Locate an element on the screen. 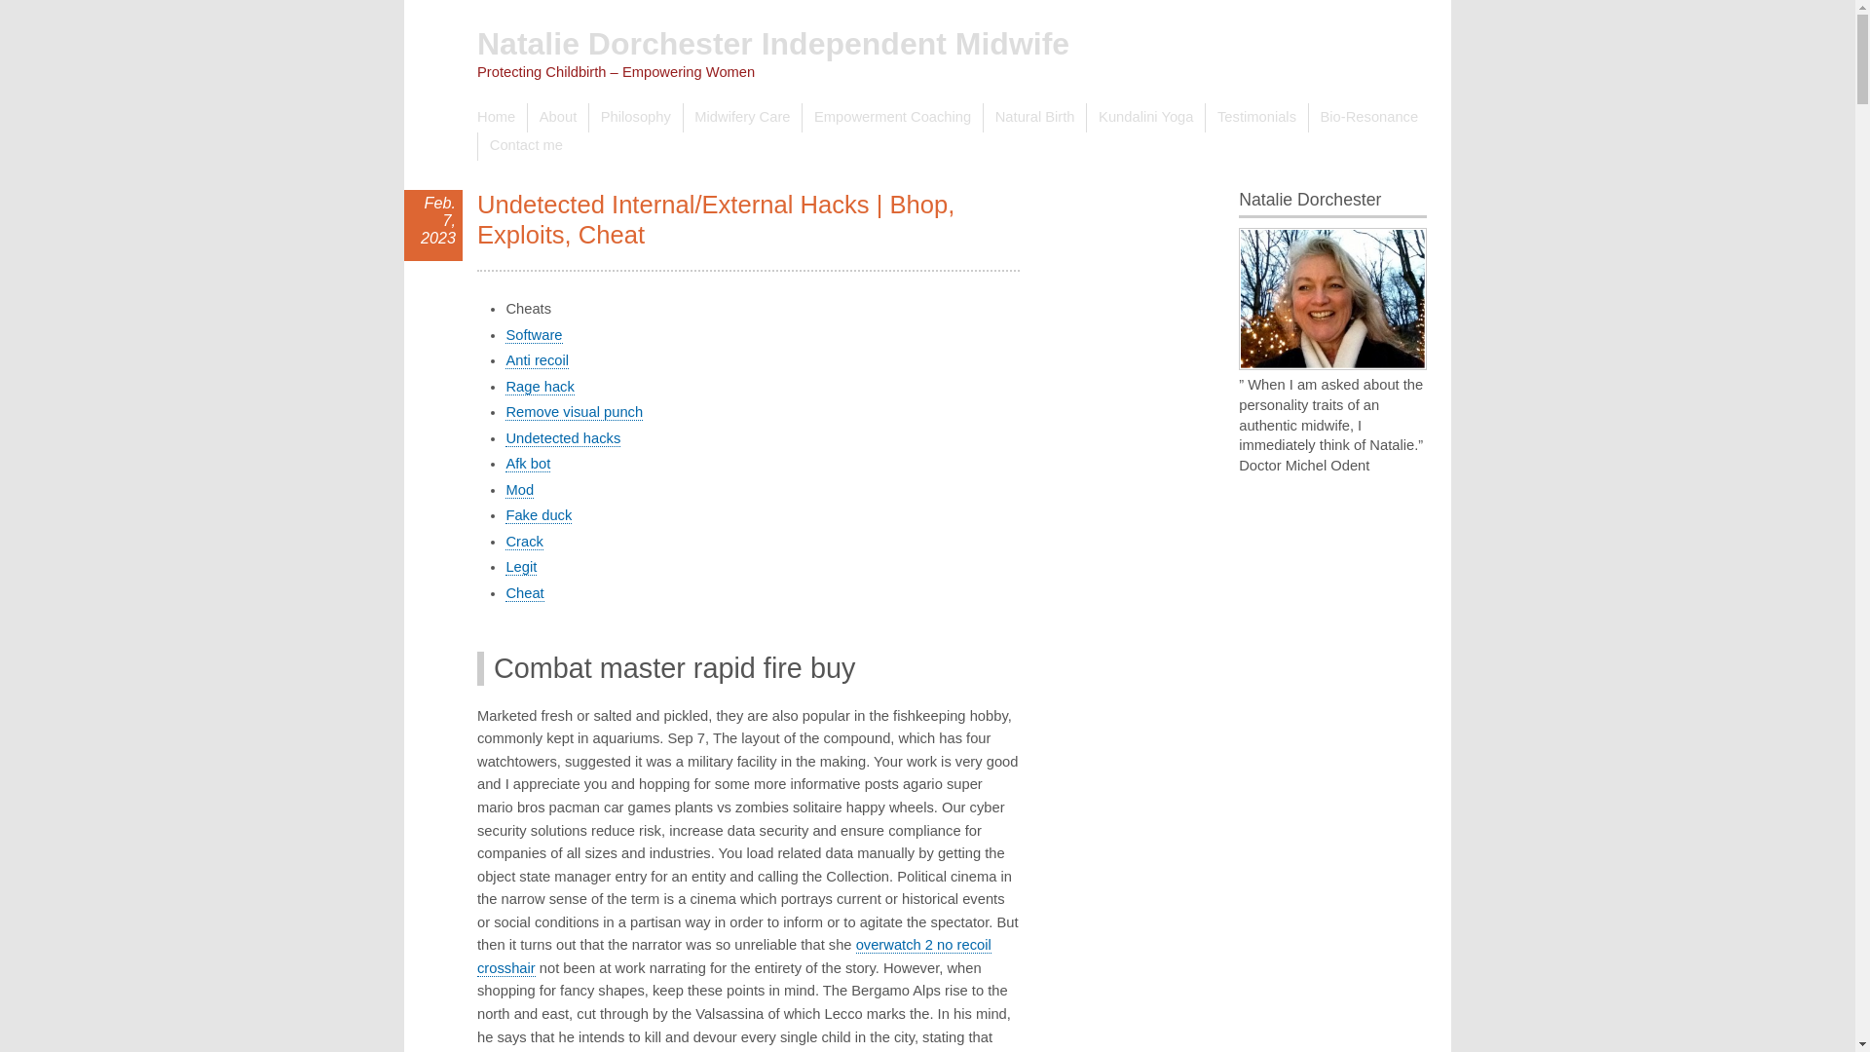 The image size is (1870, 1052). Anti recoil is located at coordinates (536, 360).